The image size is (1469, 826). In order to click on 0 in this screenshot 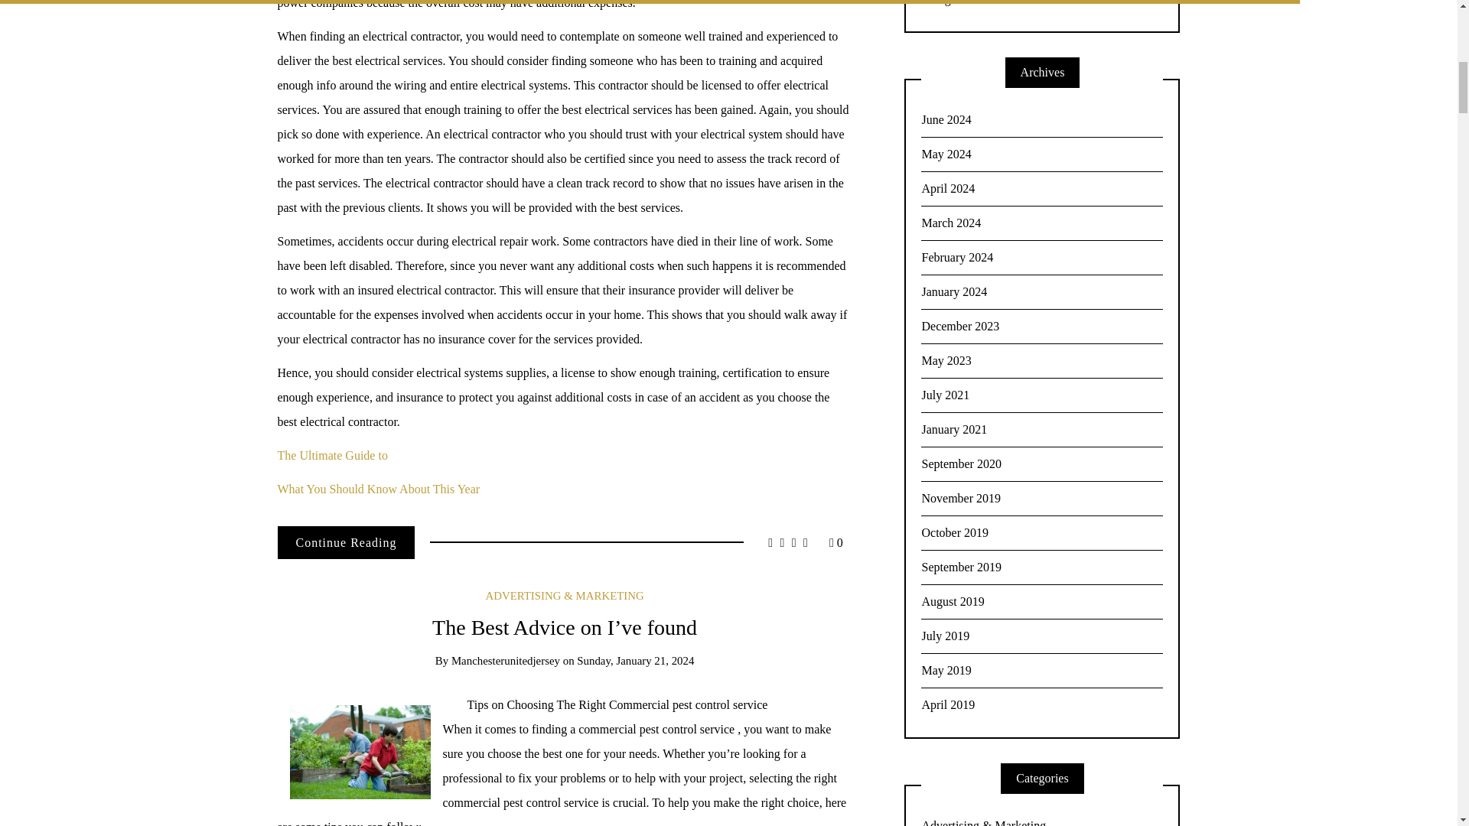, I will do `click(836, 542)`.